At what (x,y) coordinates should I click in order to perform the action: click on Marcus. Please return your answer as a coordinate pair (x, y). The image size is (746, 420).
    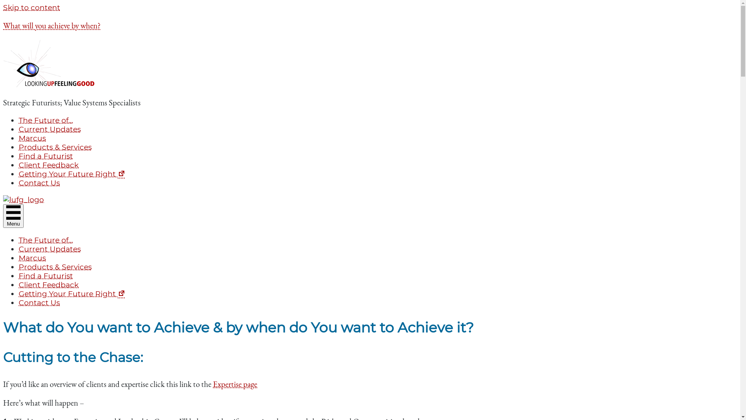
    Looking at the image, I should click on (32, 138).